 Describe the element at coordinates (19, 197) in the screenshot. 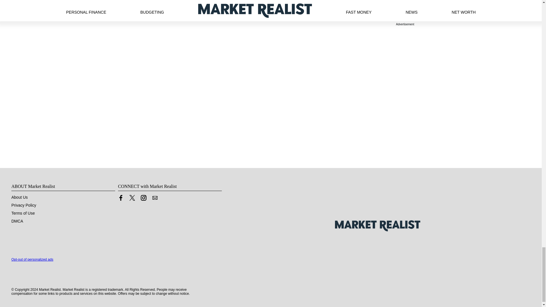

I see `About Us` at that location.